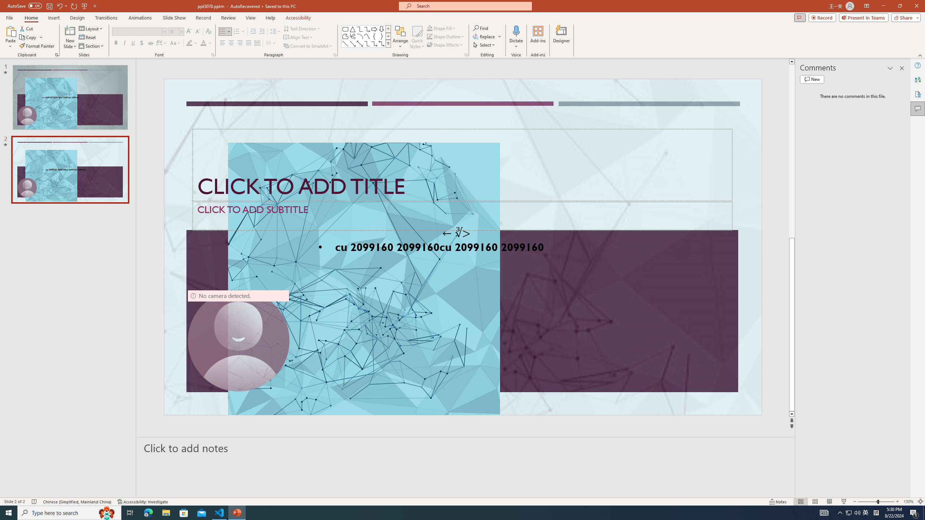 This screenshot has height=520, width=925. I want to click on Open, so click(181, 31).